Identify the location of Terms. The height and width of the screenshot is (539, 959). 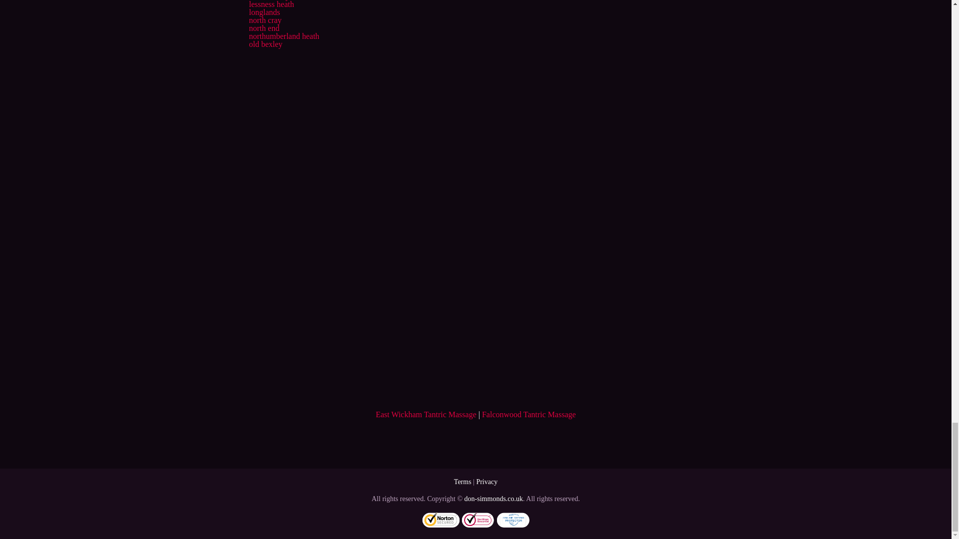
(463, 482).